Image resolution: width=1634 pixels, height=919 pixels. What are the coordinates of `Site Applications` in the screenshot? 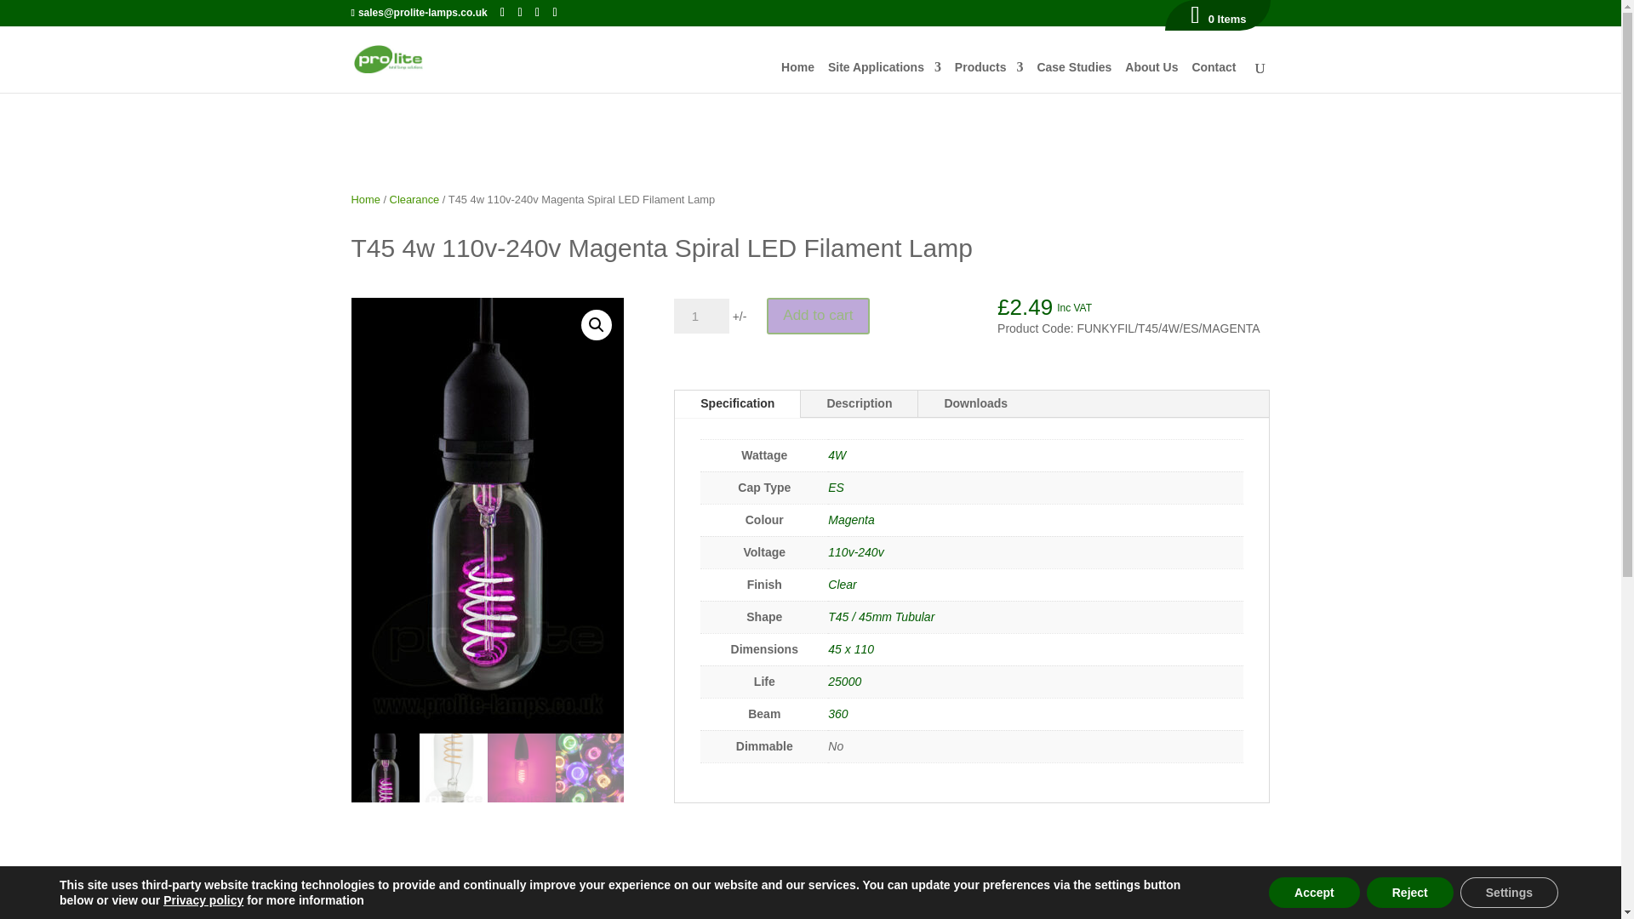 It's located at (884, 73).